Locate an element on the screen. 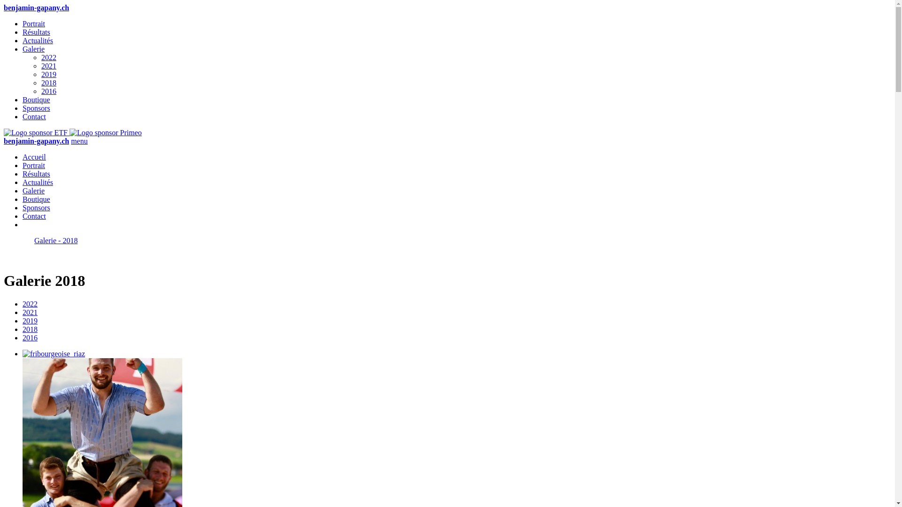 The image size is (902, 507). Contact is located at coordinates (34, 216).